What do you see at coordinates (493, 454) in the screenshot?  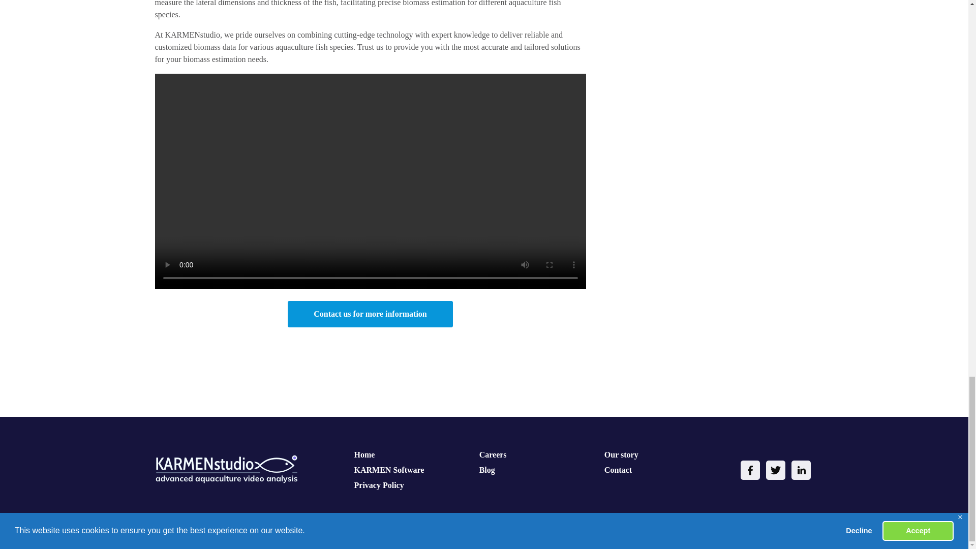 I see `Careers` at bounding box center [493, 454].